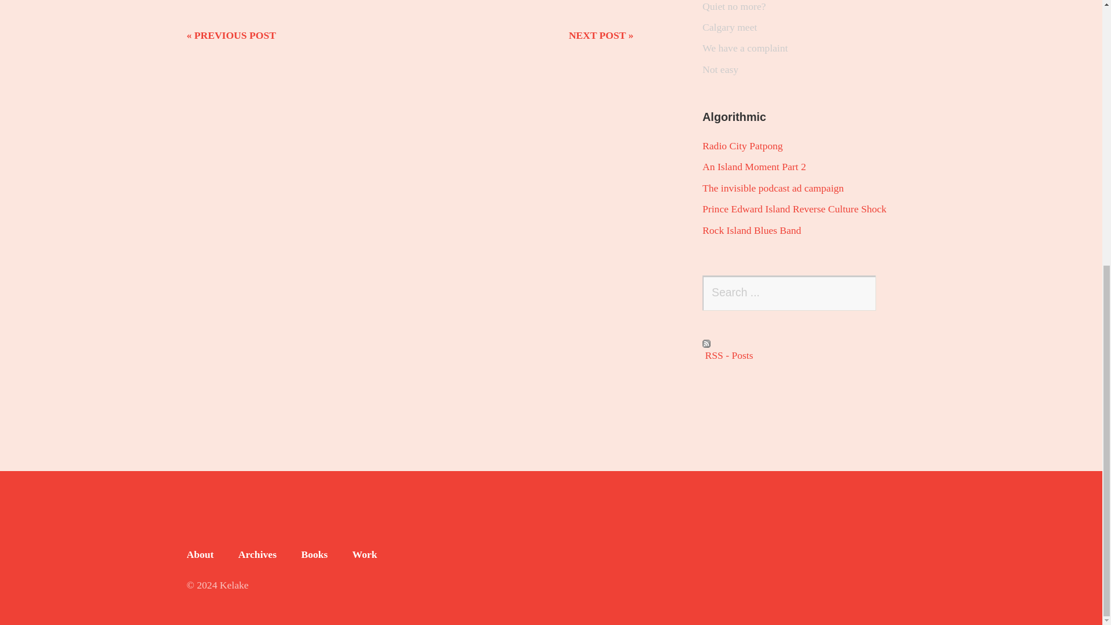  Describe the element at coordinates (742, 146) in the screenshot. I see `Radio City Patpong` at that location.